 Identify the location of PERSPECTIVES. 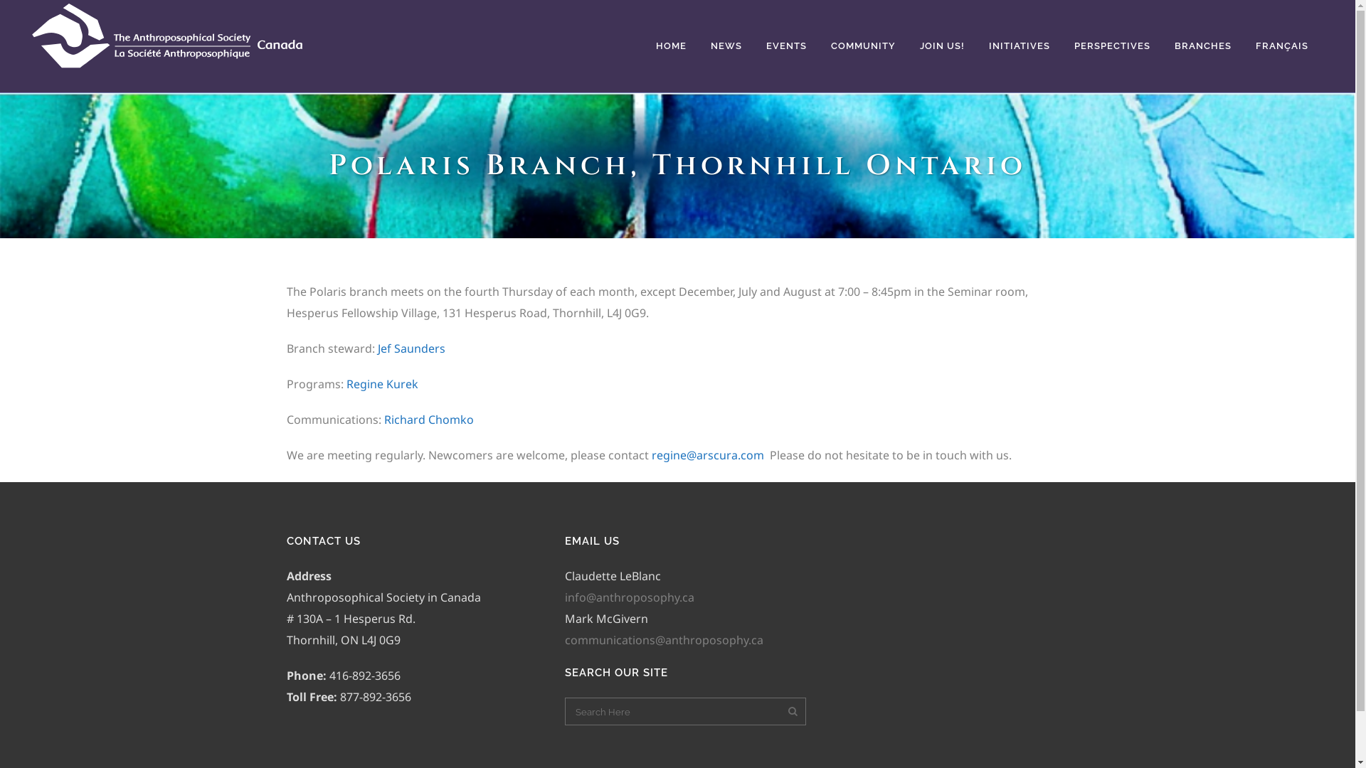
(1113, 46).